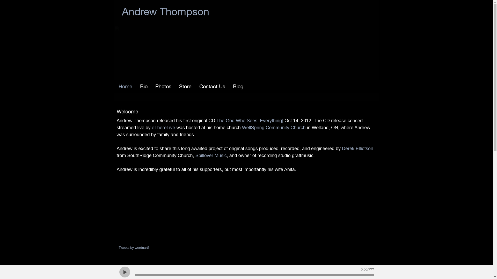  I want to click on Play, so click(125, 272).